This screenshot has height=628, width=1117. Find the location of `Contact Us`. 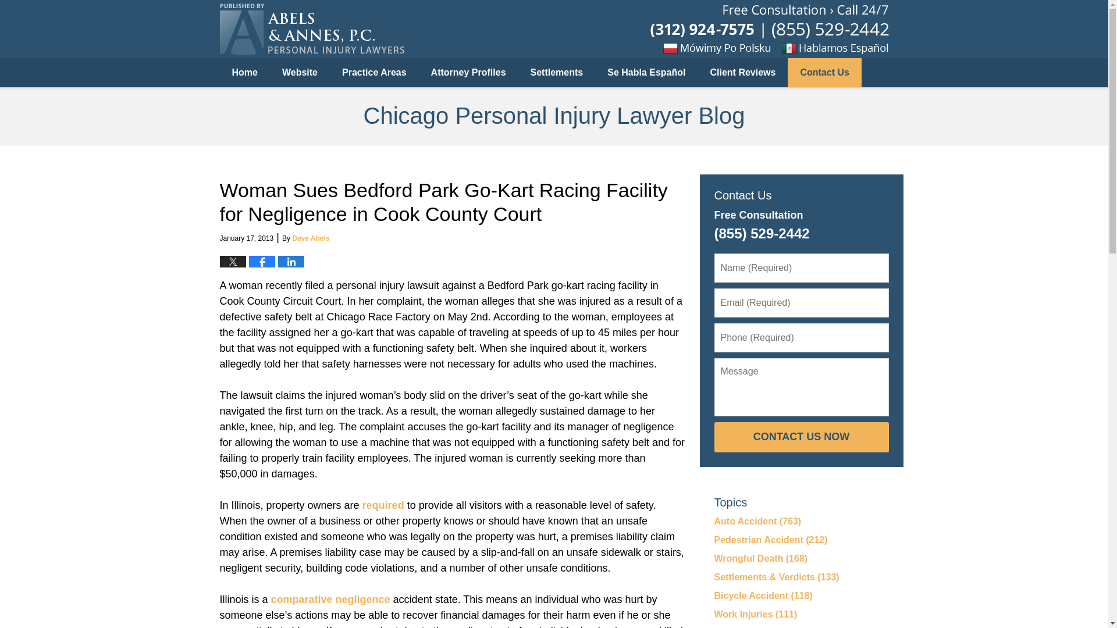

Contact Us is located at coordinates (824, 73).